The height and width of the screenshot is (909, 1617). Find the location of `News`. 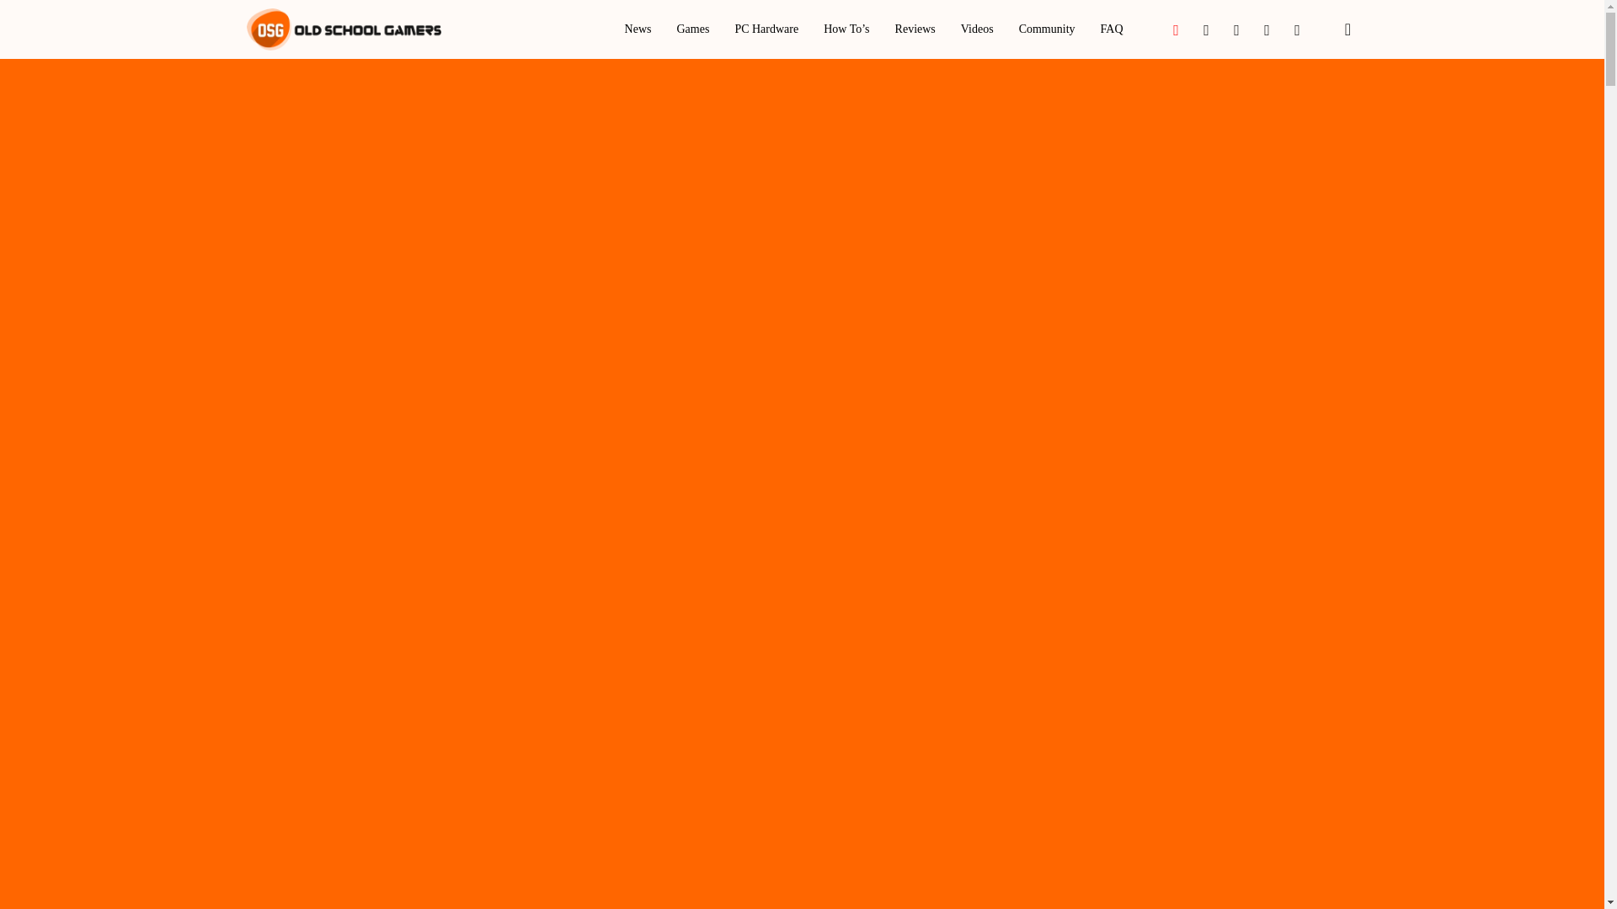

News is located at coordinates (638, 29).